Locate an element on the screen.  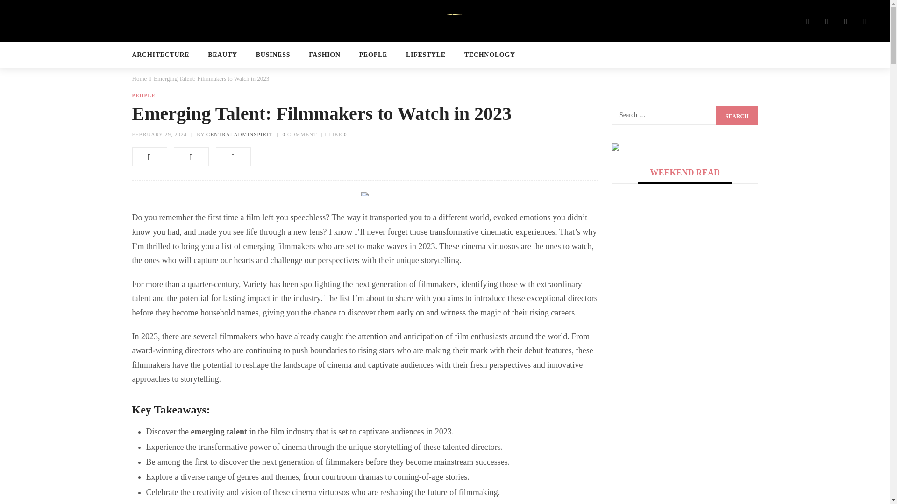
BEAUTY is located at coordinates (222, 55).